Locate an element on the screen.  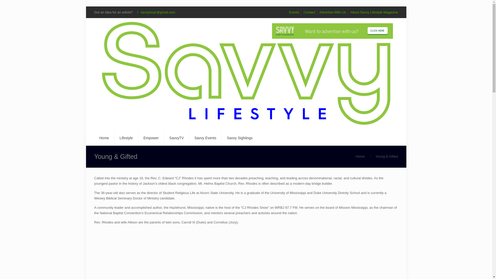
Lifestyle is located at coordinates (126, 138).